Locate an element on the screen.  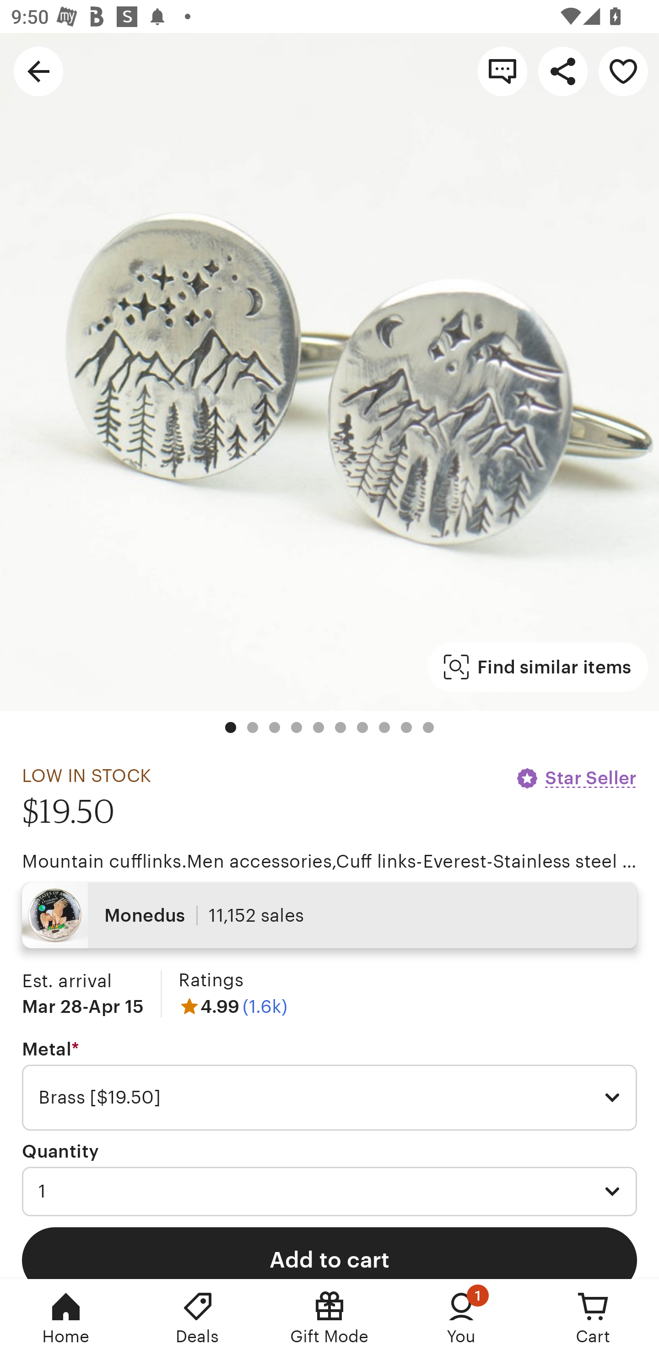
Navigate up is located at coordinates (38, 71).